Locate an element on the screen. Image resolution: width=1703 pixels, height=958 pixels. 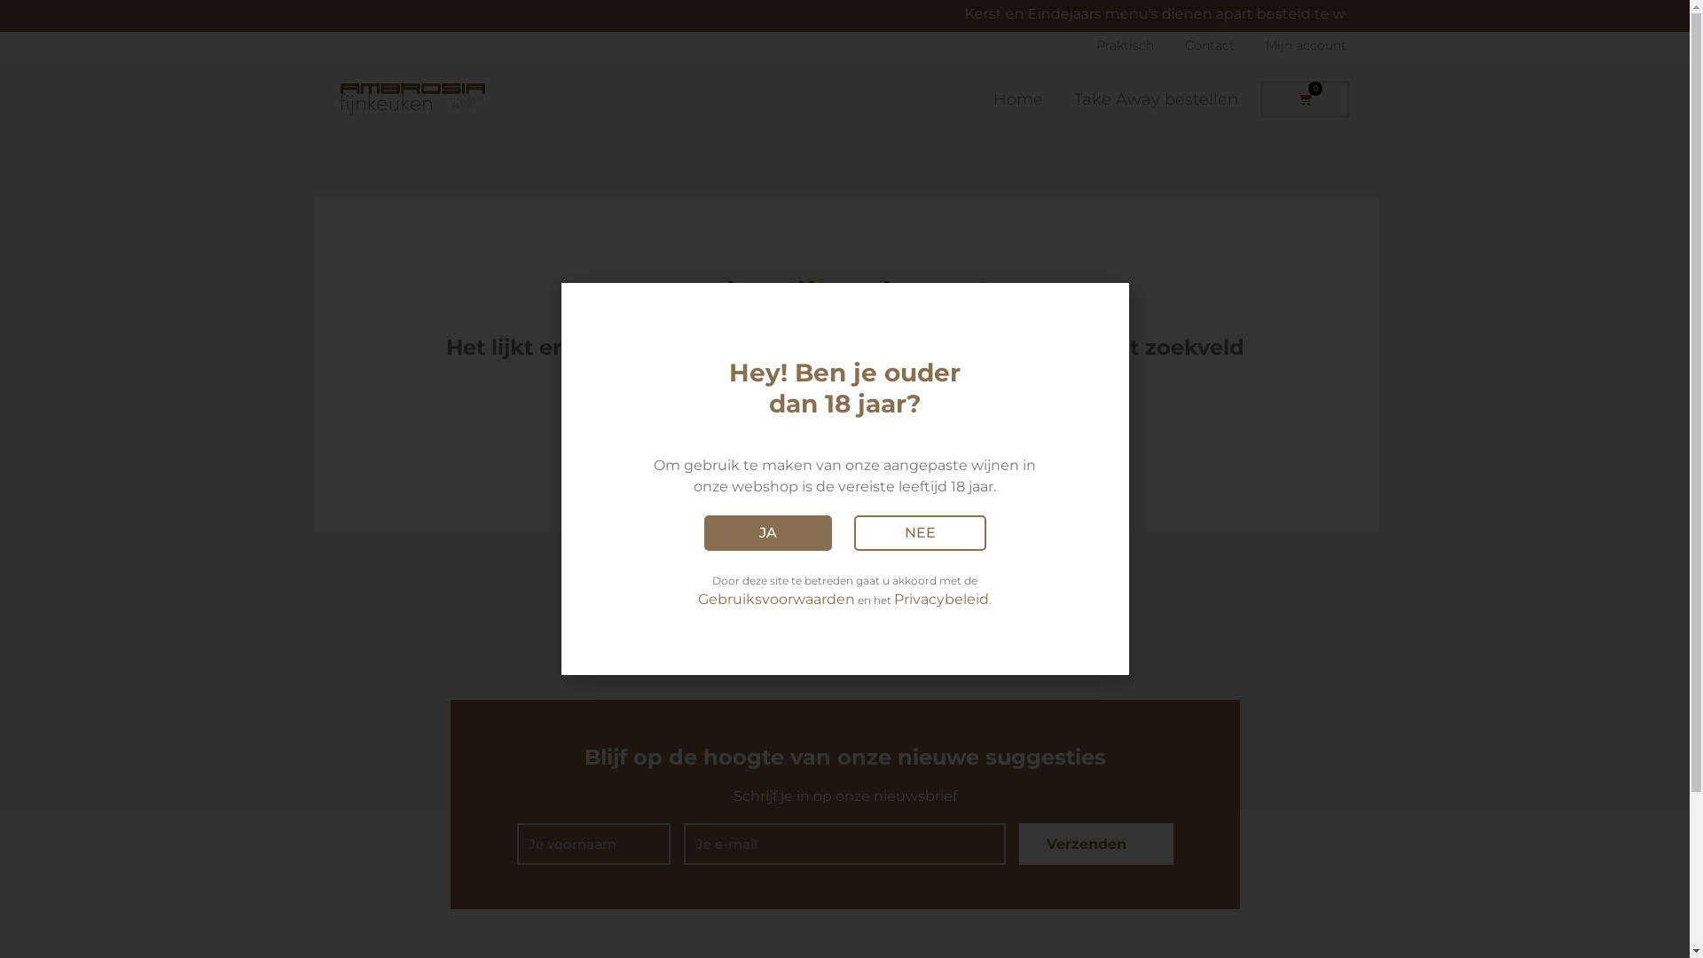
Take Away bestellen is located at coordinates (1157, 99).